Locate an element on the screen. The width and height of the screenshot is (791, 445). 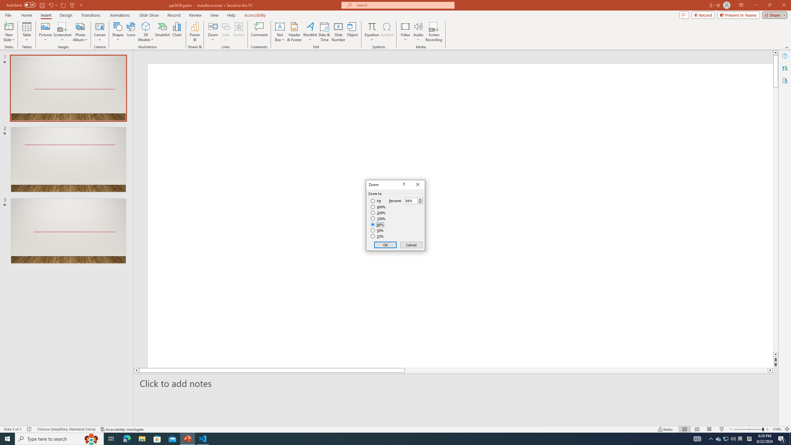
Equation is located at coordinates (371, 32).